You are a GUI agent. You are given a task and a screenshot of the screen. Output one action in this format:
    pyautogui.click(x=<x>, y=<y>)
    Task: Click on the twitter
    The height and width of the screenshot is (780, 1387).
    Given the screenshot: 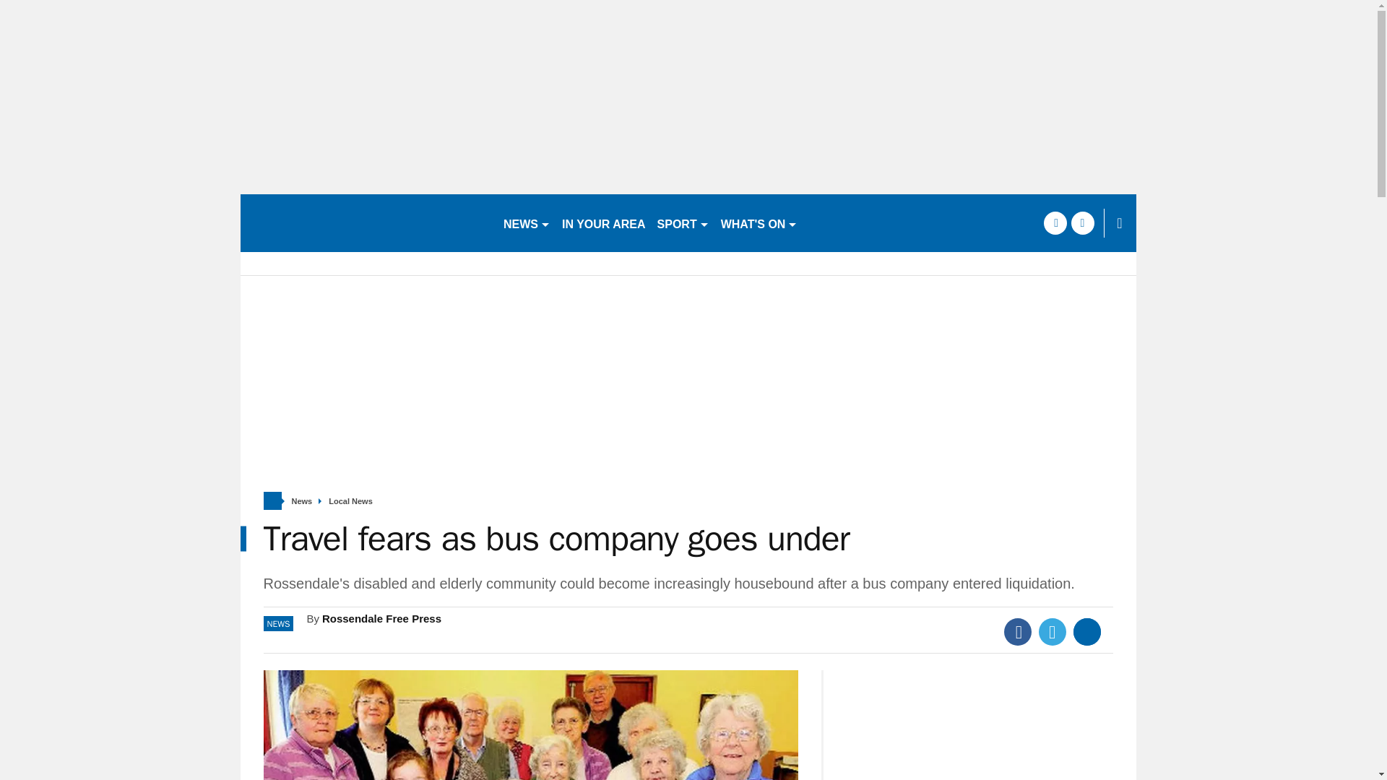 What is the action you would take?
    pyautogui.click(x=1082, y=222)
    